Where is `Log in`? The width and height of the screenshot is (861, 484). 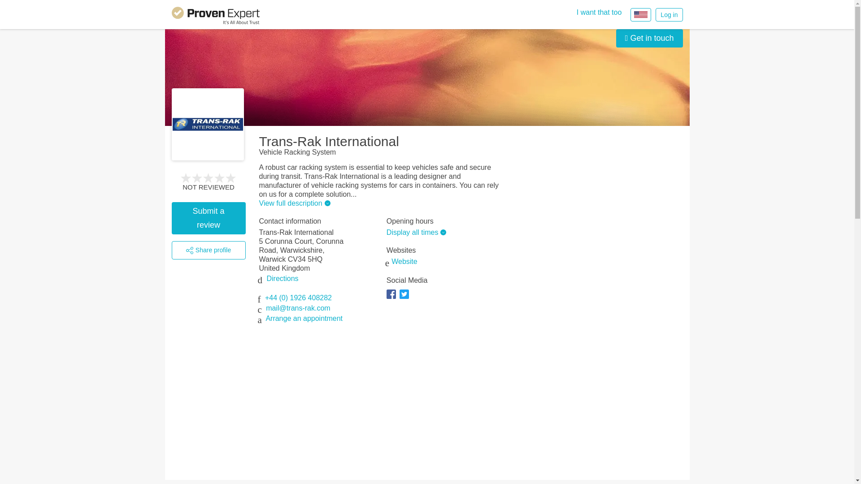 Log in is located at coordinates (669, 14).